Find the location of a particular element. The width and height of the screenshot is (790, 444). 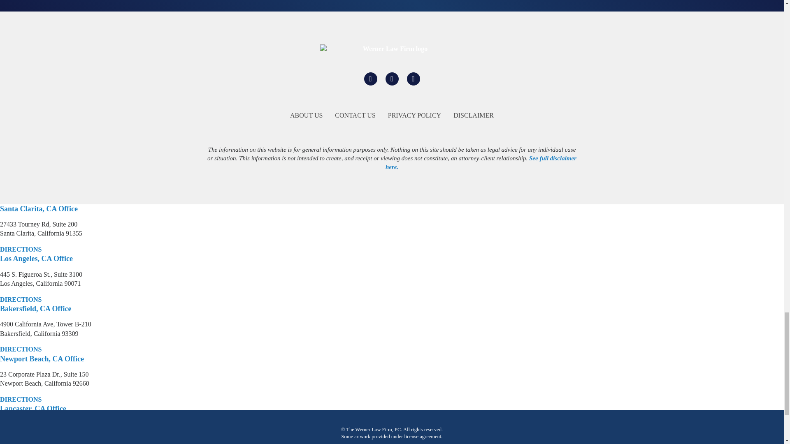

Go To  is located at coordinates (392, 79).